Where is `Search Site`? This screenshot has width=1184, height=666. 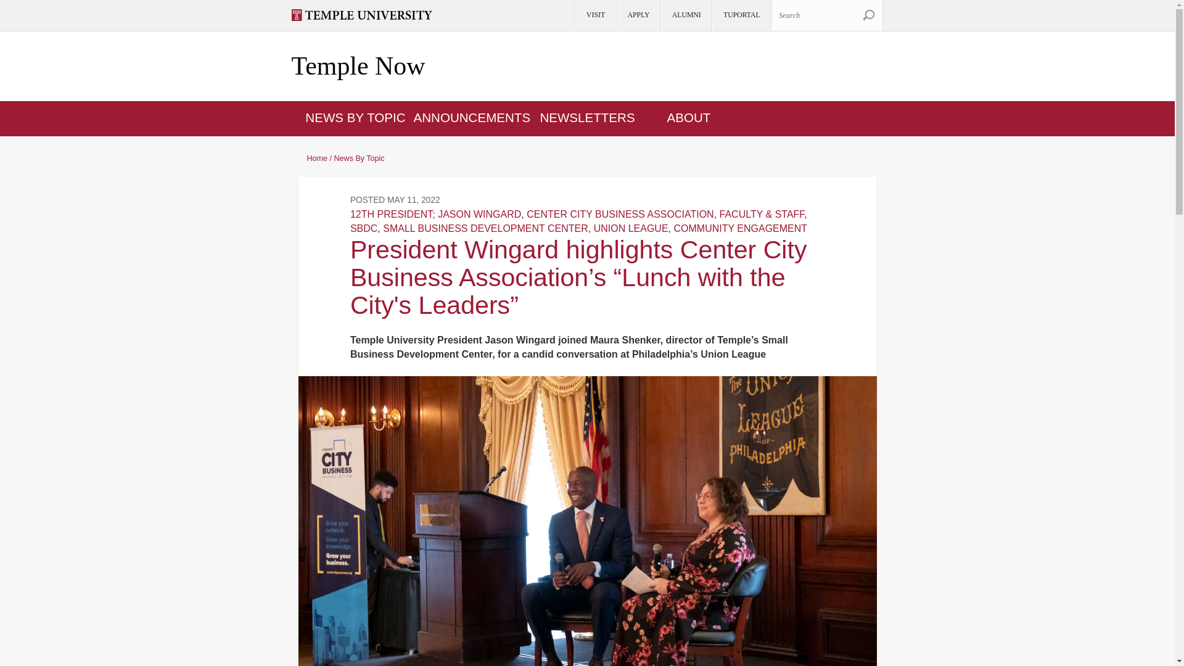
Search Site is located at coordinates (868, 15).